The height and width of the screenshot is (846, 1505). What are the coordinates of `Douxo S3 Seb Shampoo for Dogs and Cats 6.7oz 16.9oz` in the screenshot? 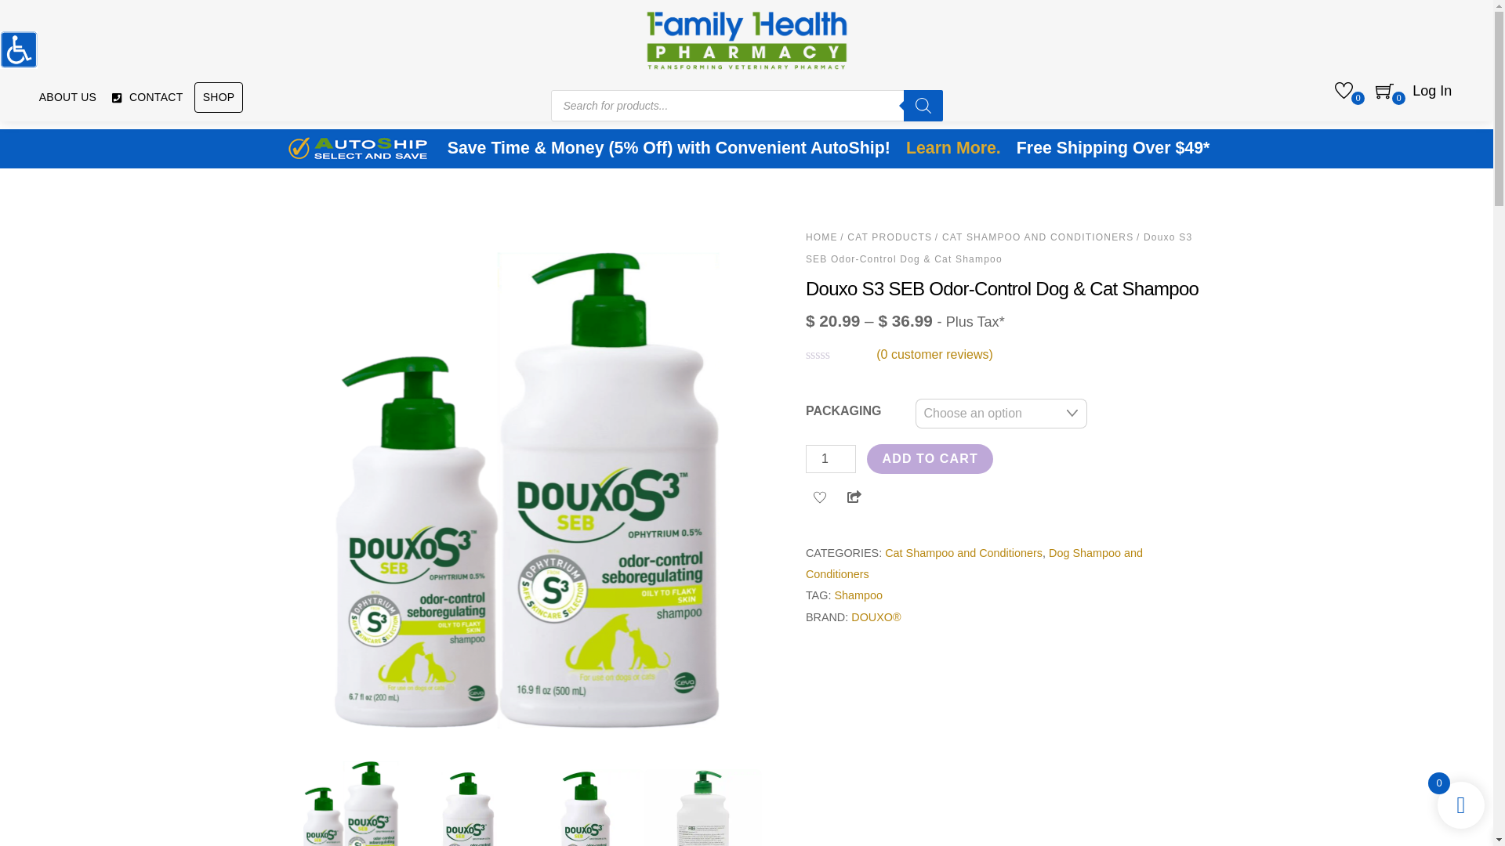 It's located at (350, 801).